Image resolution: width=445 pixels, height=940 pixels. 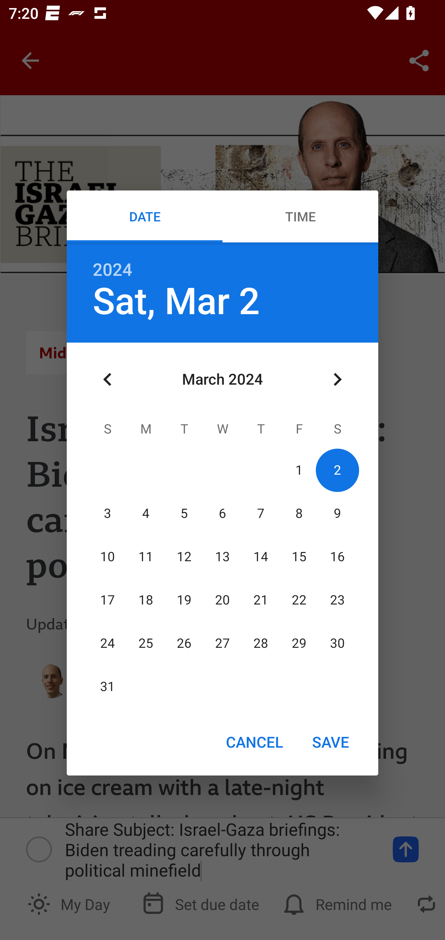 I want to click on 23 23 March 2024, so click(x=337, y=600).